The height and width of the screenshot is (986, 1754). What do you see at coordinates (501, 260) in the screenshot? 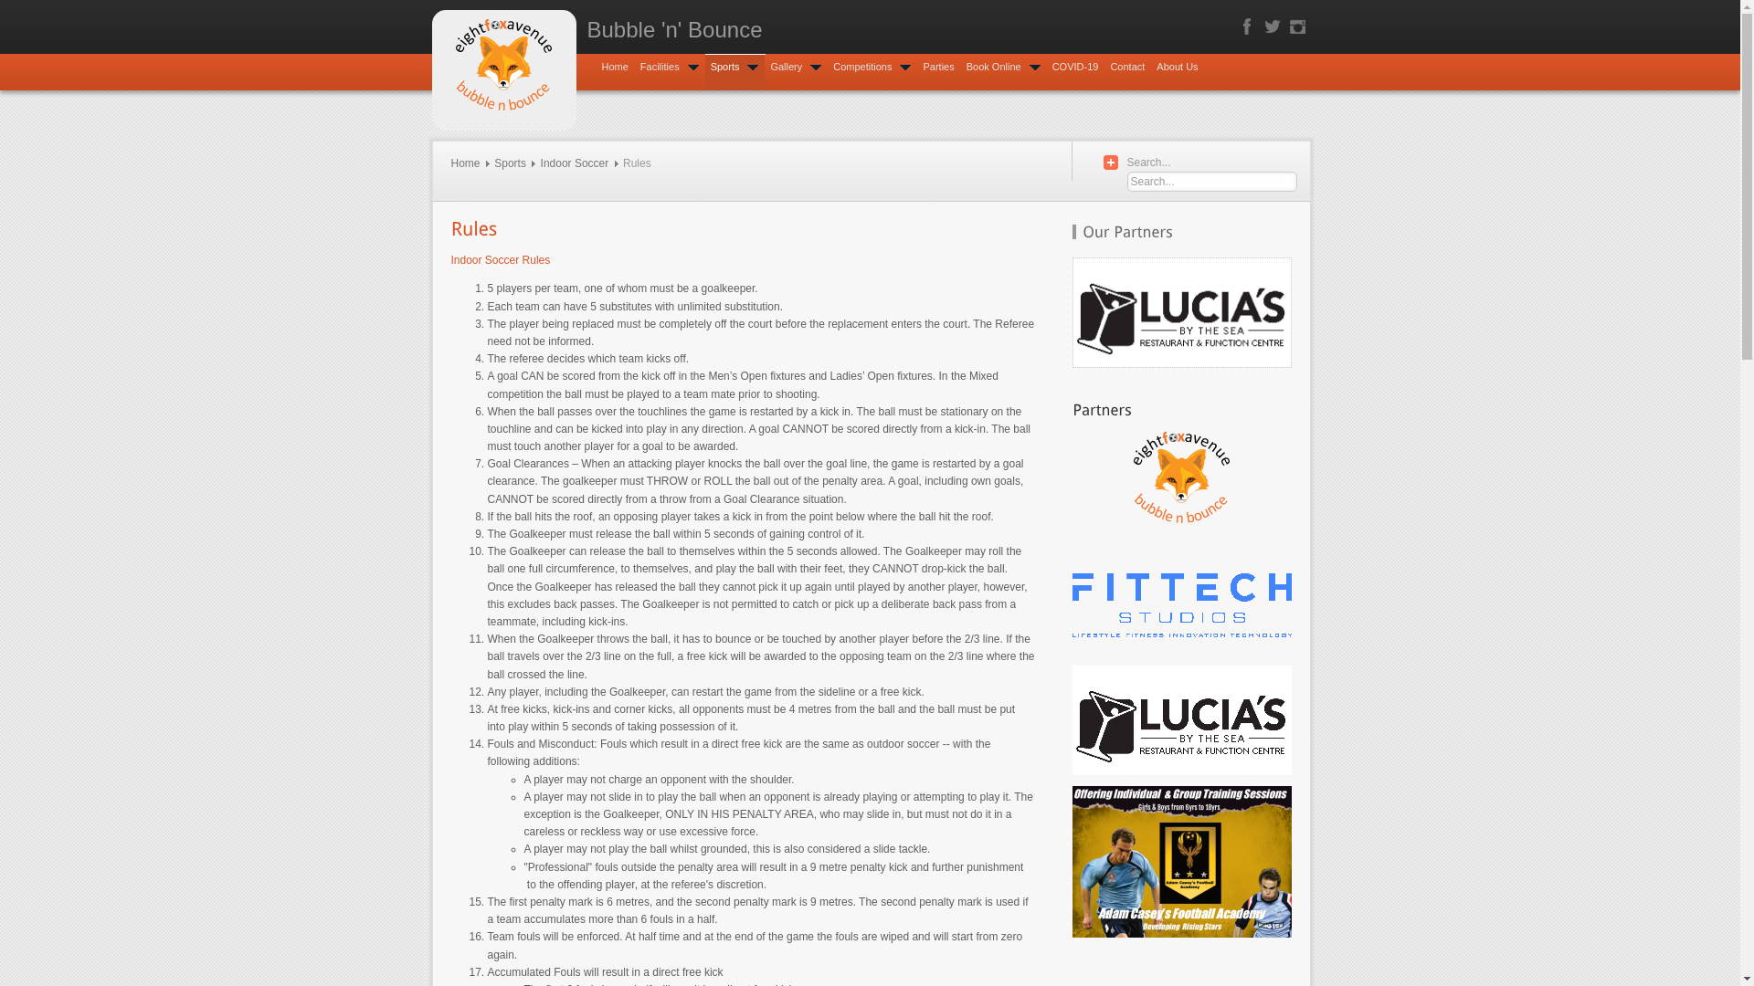
I see `Indoor Soccer Rules` at bounding box center [501, 260].